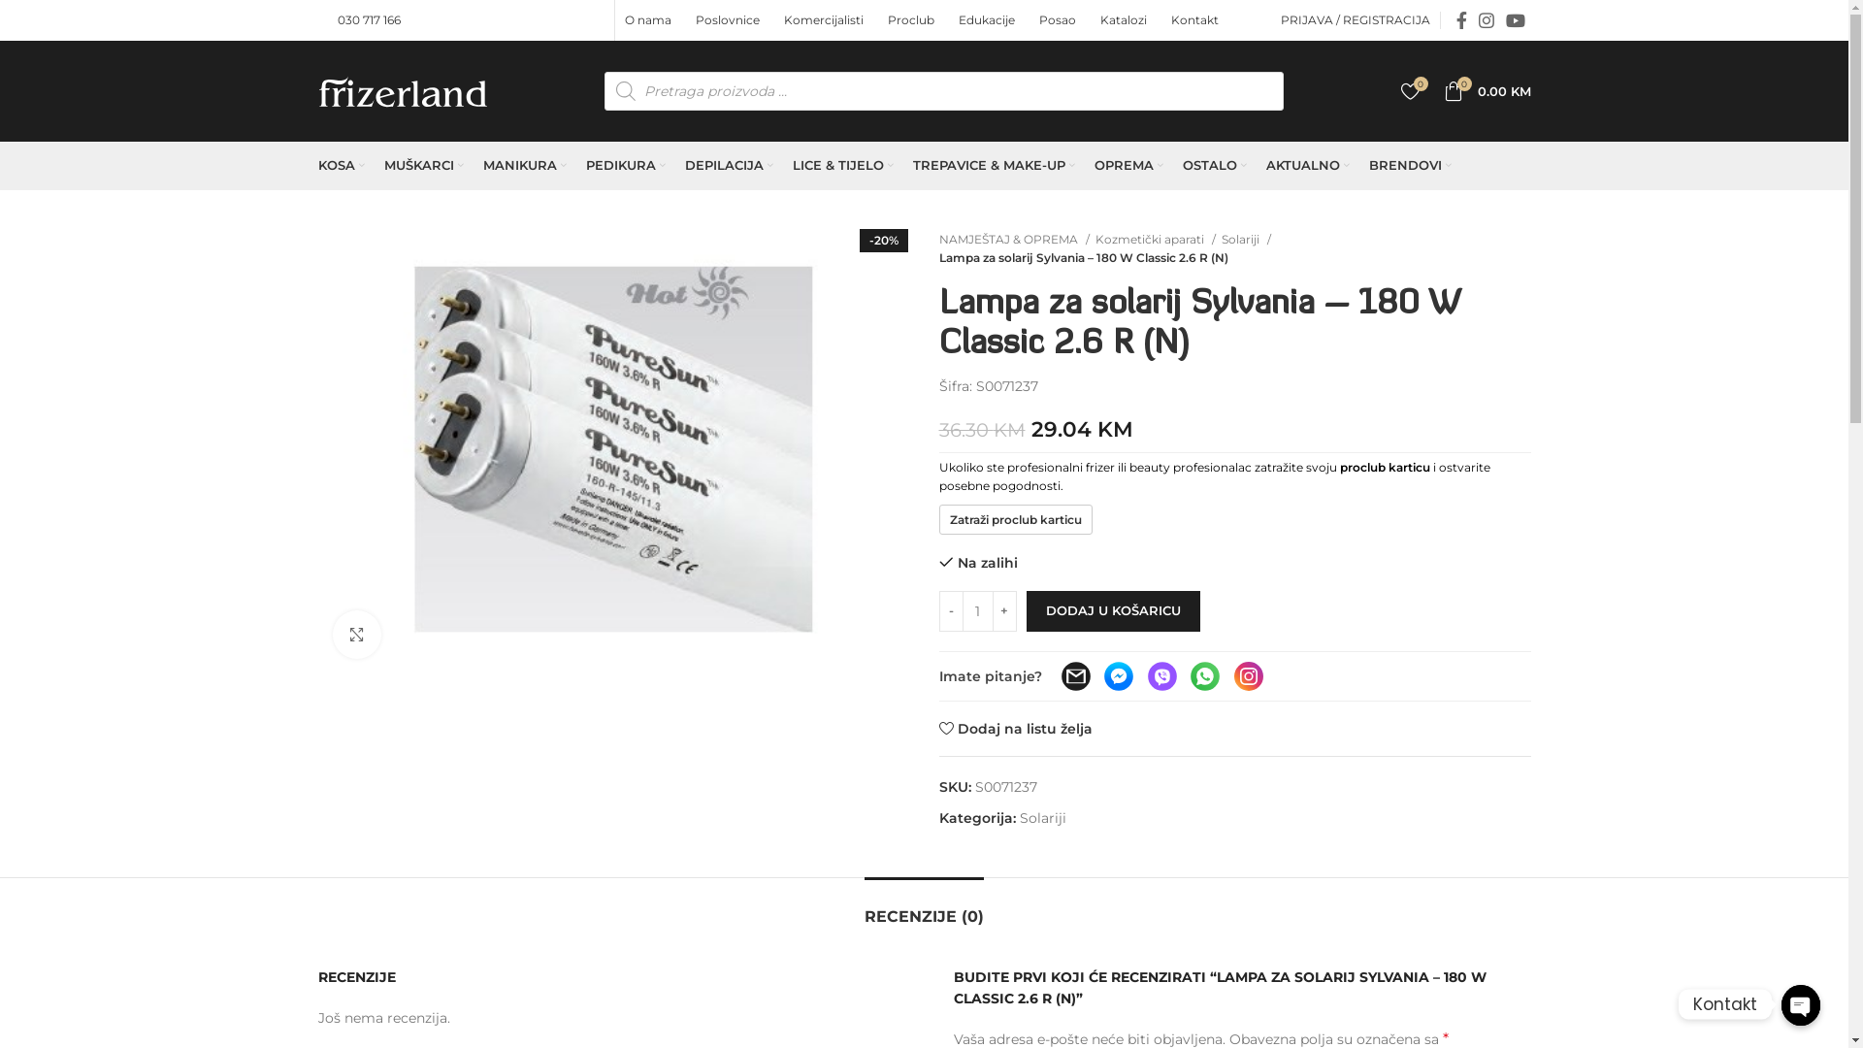 This screenshot has height=1048, width=1863. What do you see at coordinates (1246, 239) in the screenshot?
I see `Solariji` at bounding box center [1246, 239].